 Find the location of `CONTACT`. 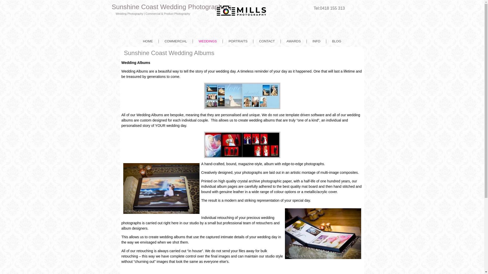

CONTACT is located at coordinates (267, 41).